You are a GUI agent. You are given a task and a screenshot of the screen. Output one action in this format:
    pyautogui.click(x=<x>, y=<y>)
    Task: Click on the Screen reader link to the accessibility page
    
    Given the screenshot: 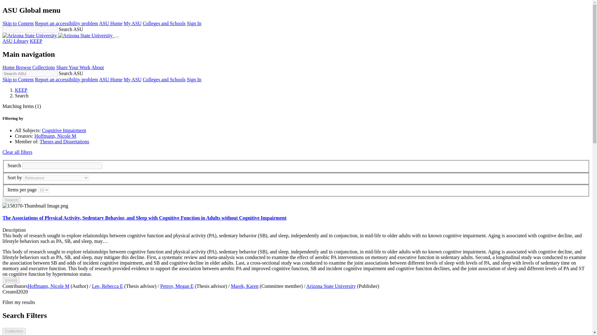 What is the action you would take?
    pyautogui.click(x=66, y=23)
    